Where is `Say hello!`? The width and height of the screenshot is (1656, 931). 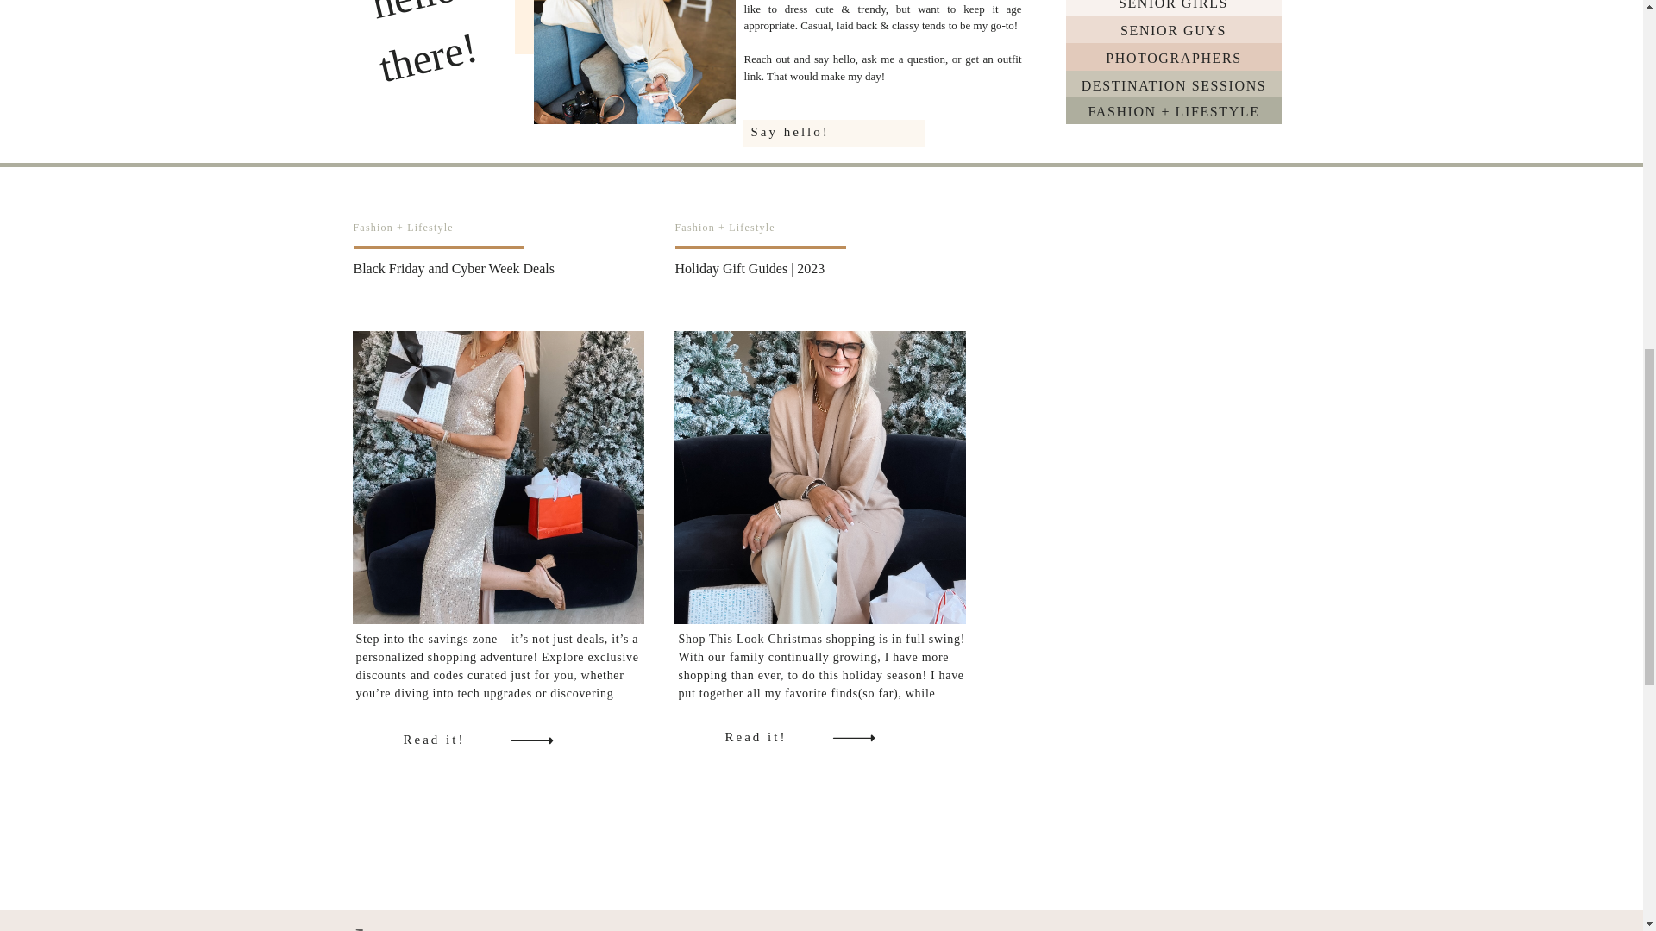
Say hello! is located at coordinates (844, 133).